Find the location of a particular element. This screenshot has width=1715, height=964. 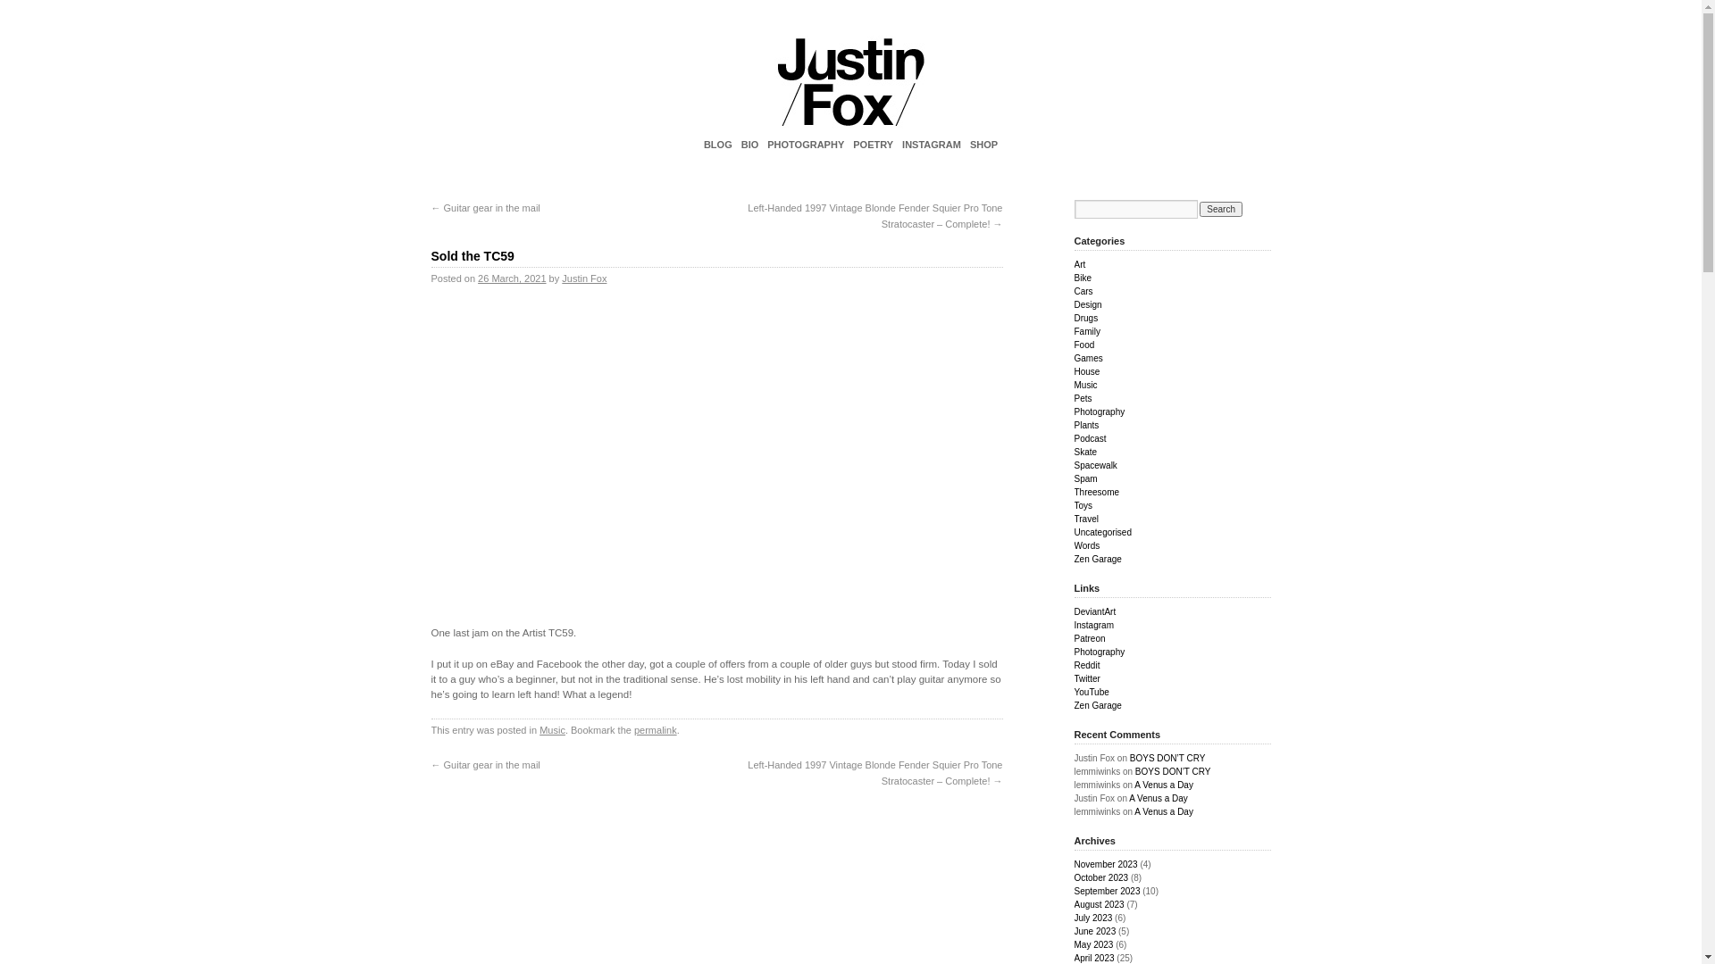

A Venus a Day is located at coordinates (1164, 812).